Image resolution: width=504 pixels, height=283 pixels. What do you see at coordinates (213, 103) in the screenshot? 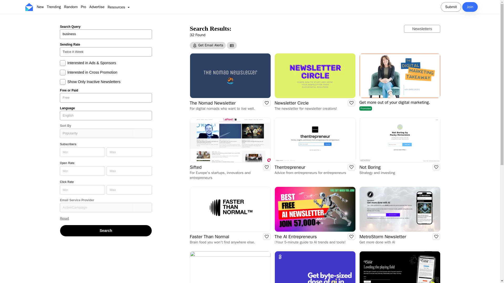
I see `Trending` at bounding box center [213, 103].